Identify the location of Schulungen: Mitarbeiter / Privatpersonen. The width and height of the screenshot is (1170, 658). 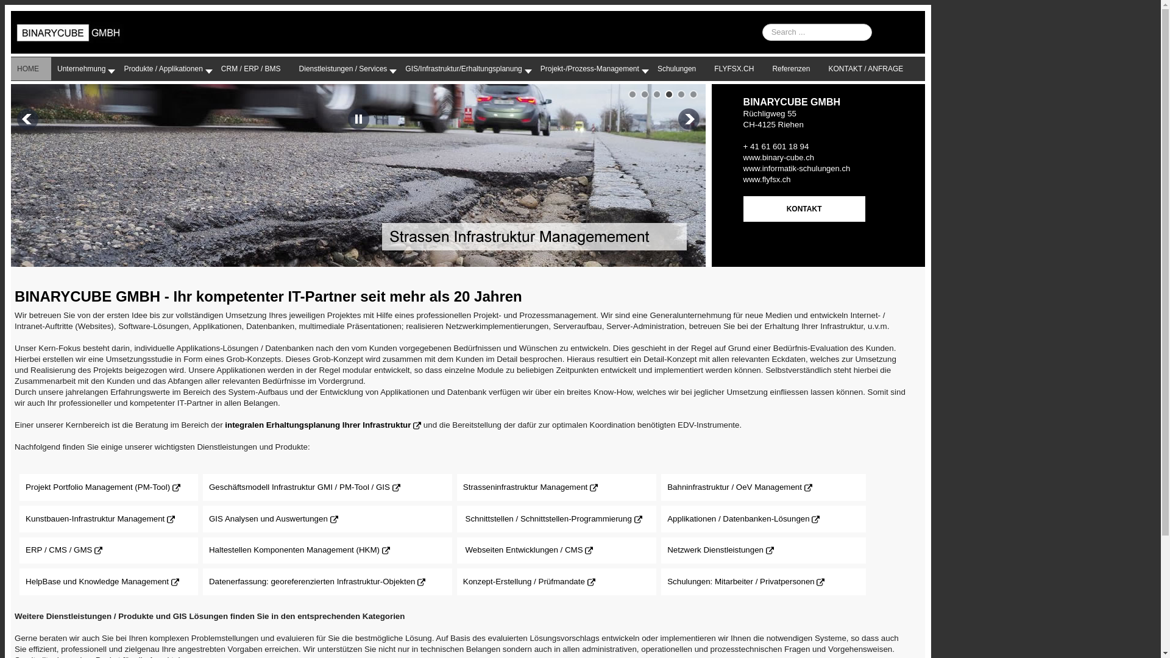
(741, 581).